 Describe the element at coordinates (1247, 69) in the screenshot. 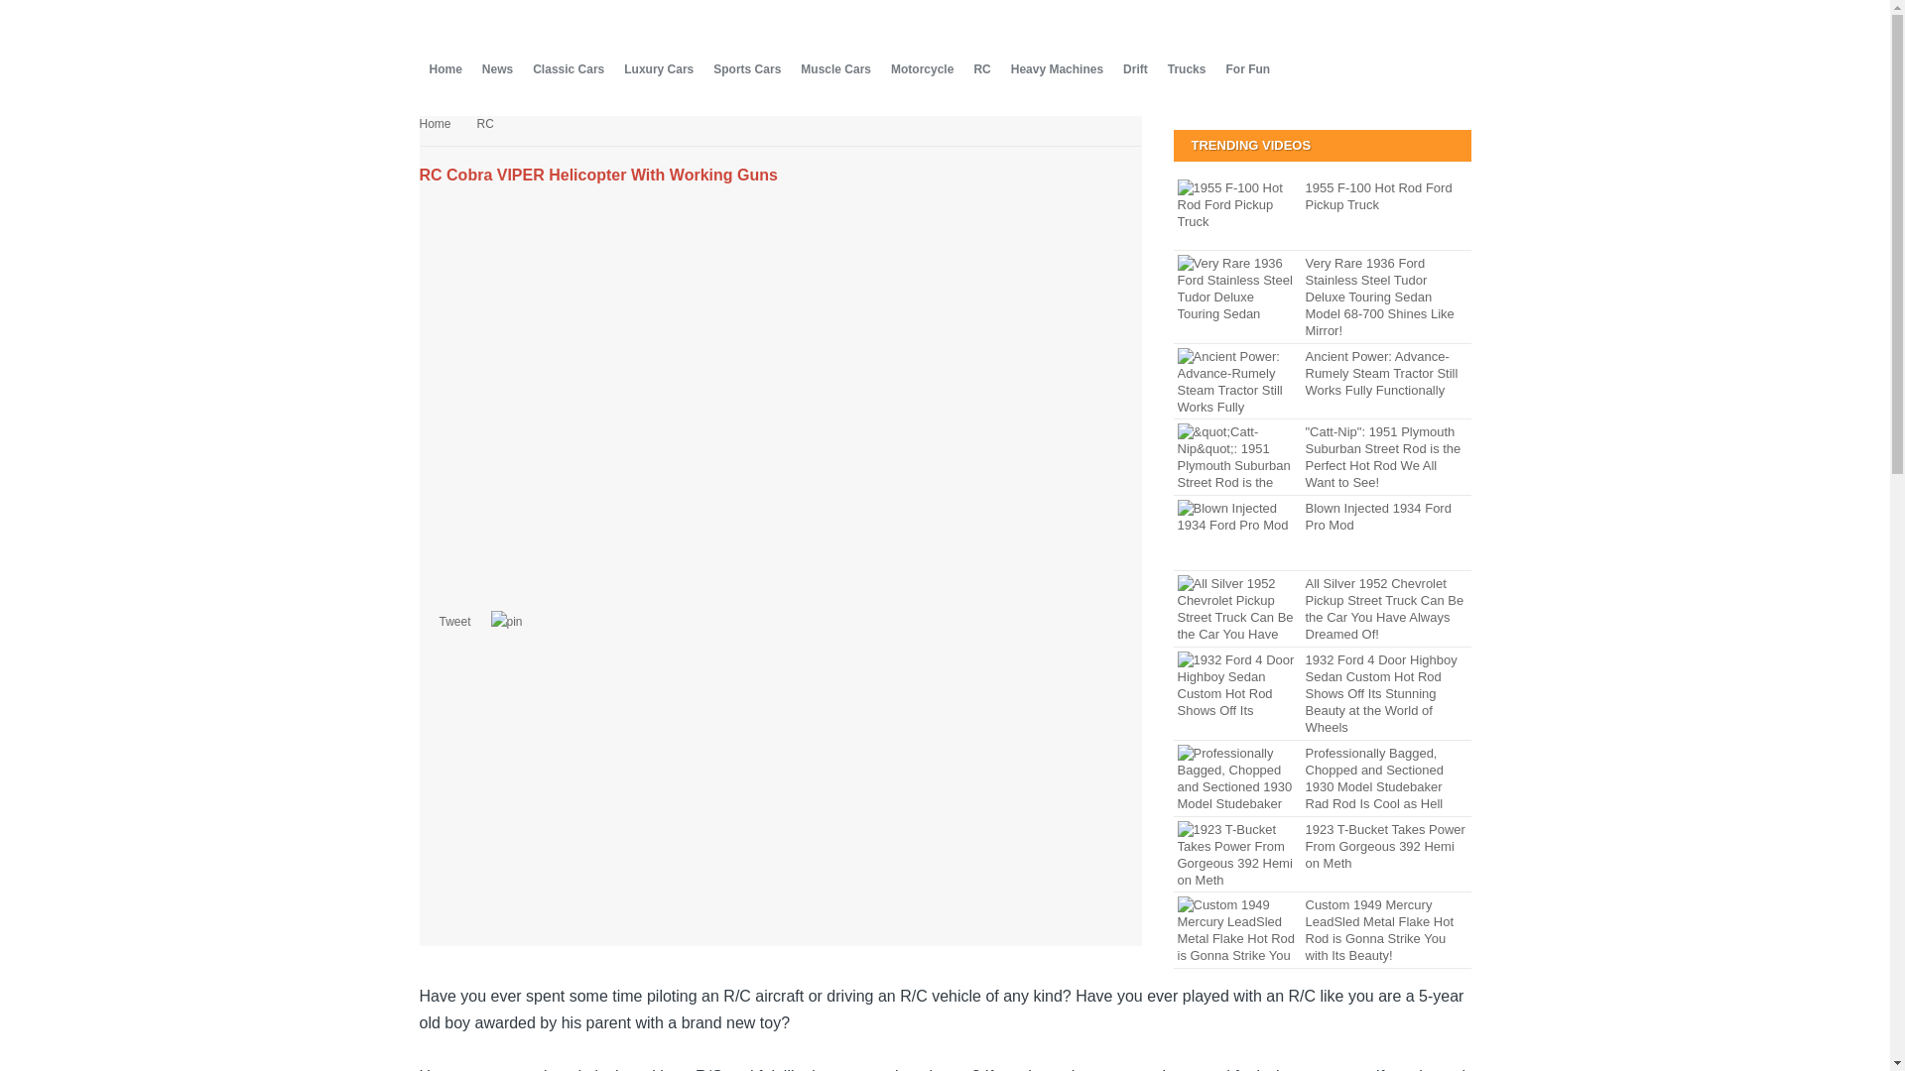

I see `For Fun` at that location.